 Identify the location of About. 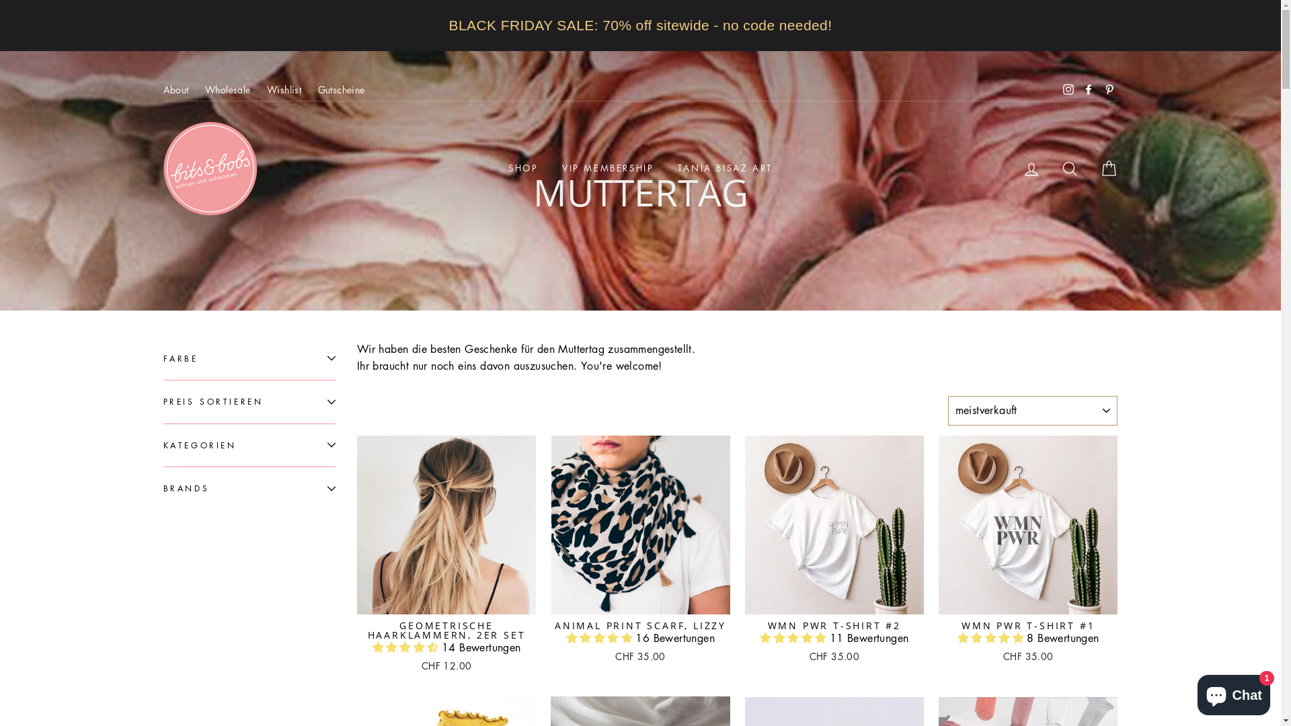
(175, 90).